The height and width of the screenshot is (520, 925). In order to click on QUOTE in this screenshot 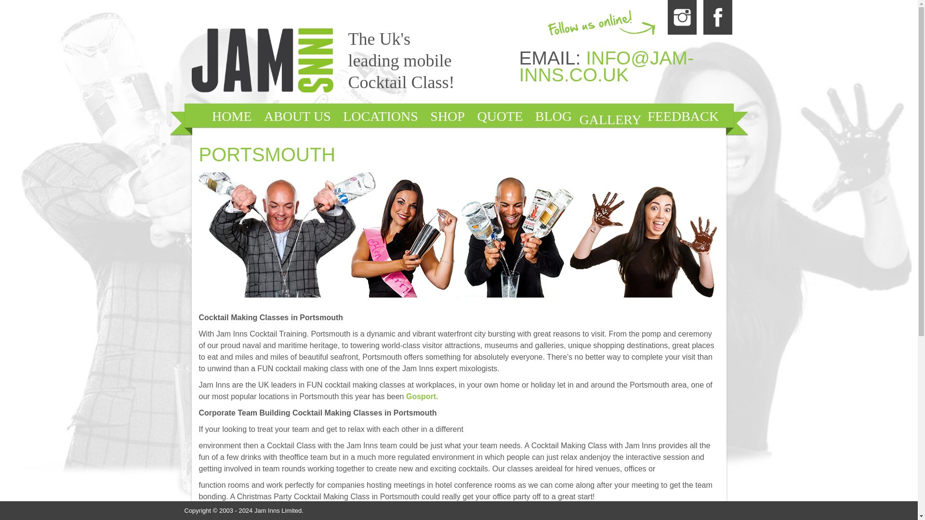, I will do `click(499, 117)`.